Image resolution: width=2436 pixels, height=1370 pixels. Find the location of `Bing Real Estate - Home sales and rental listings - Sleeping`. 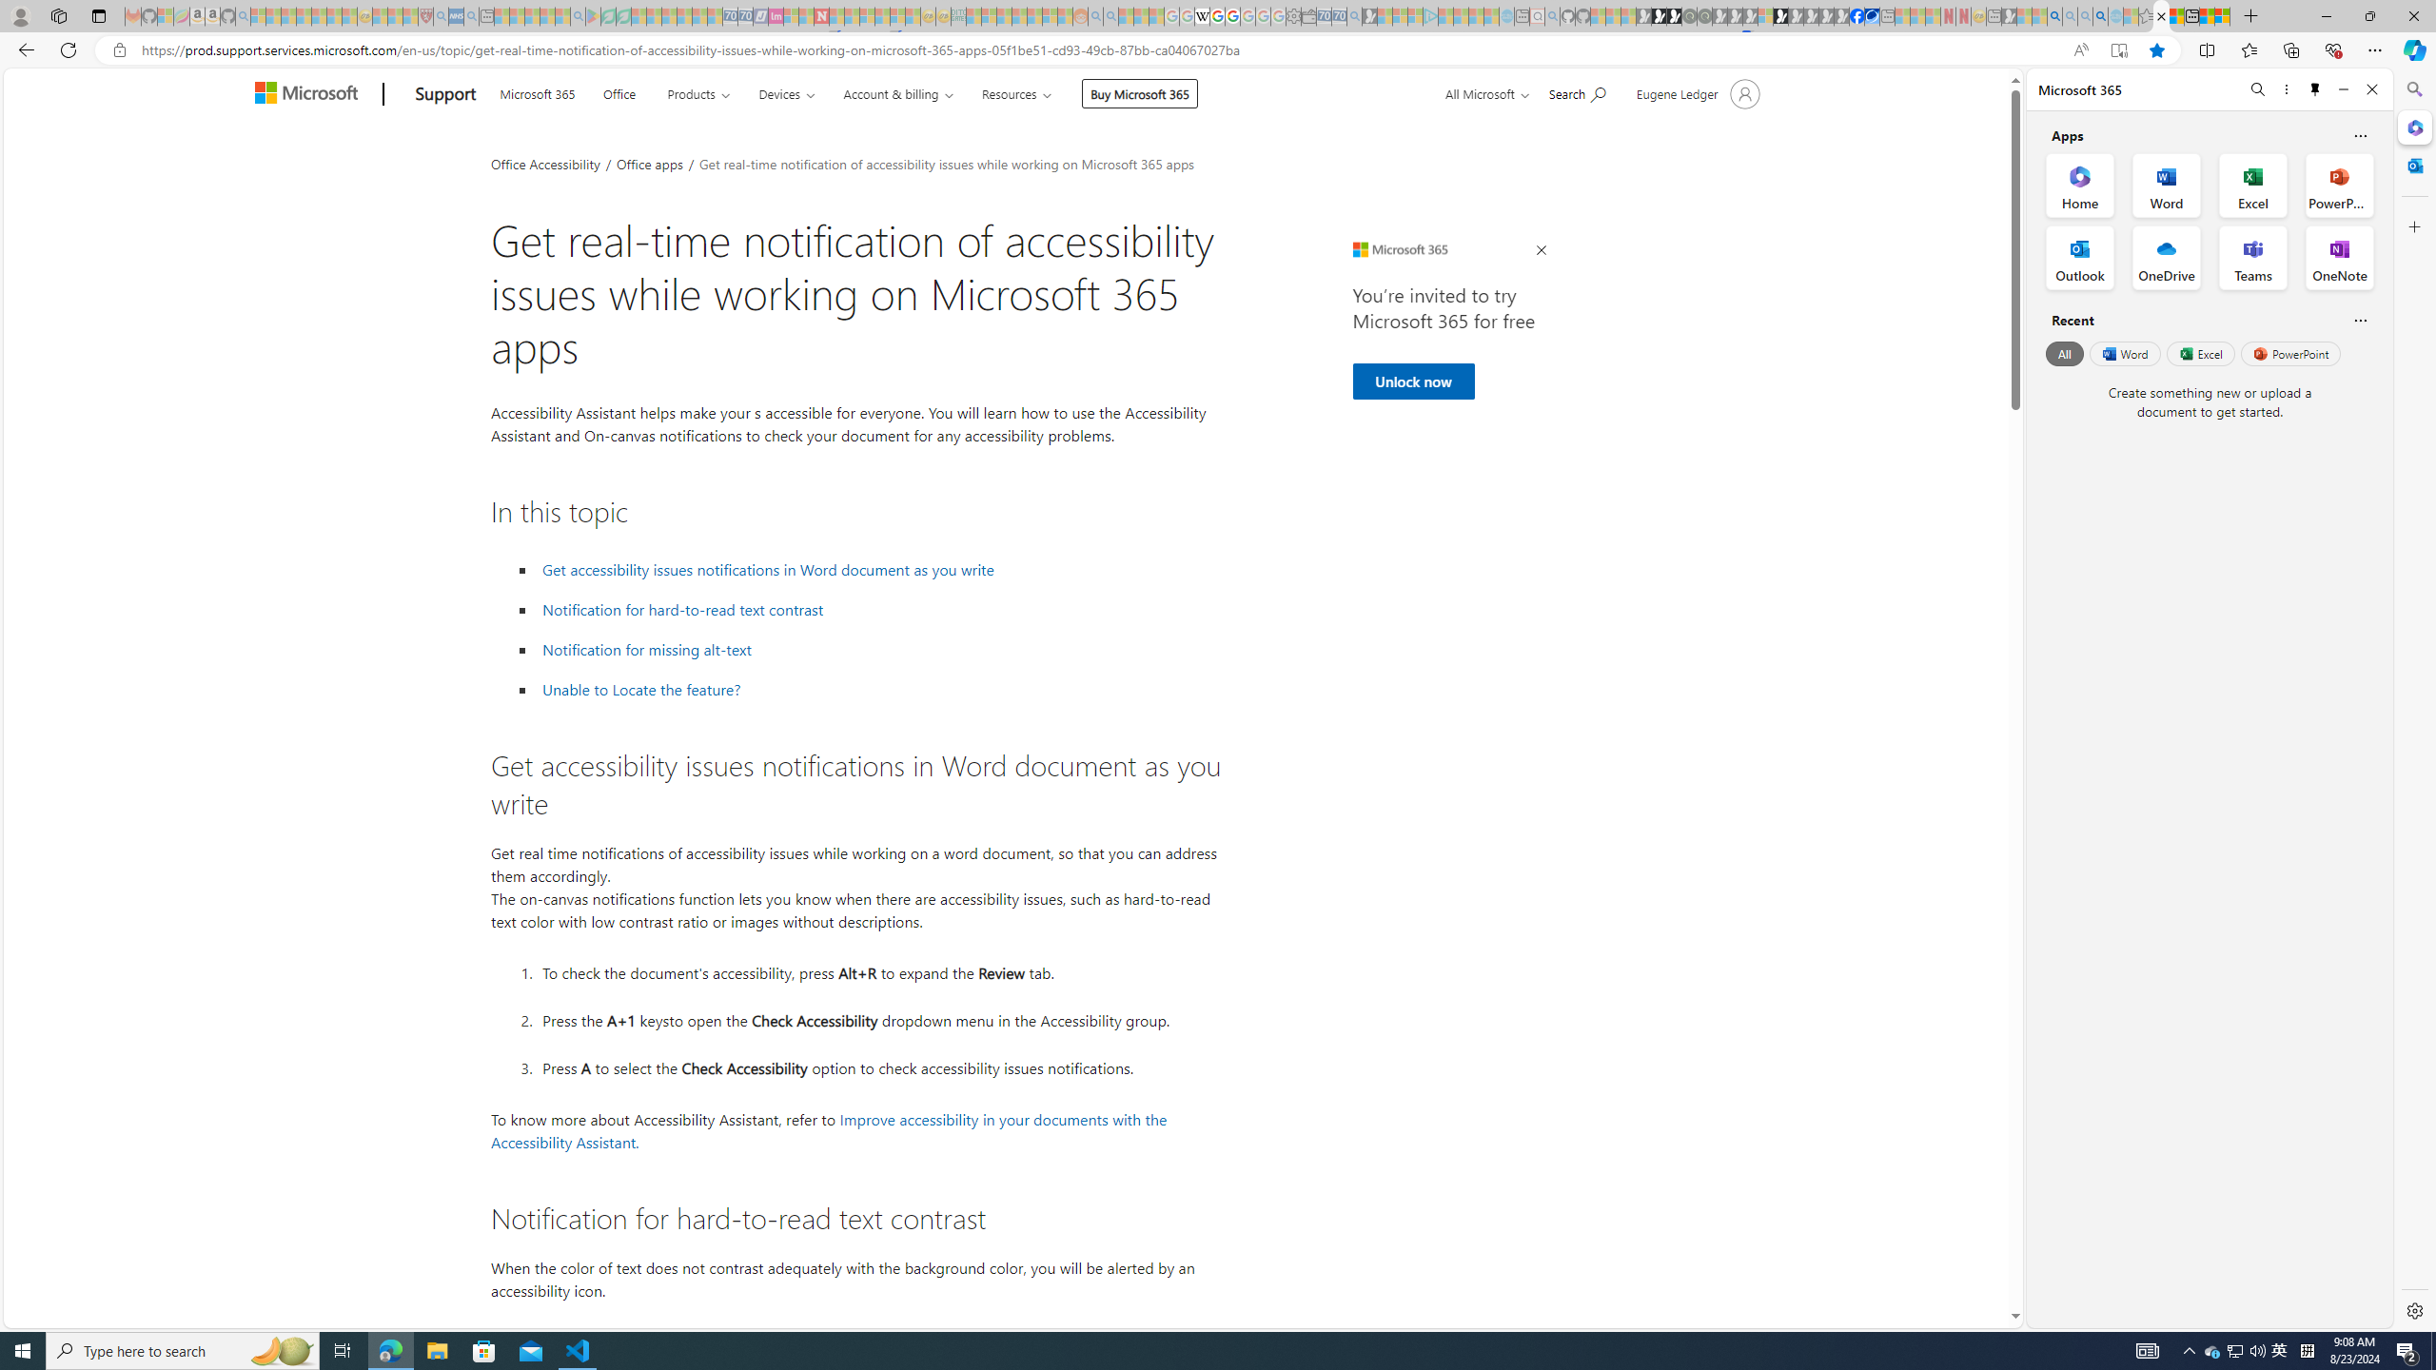

Bing Real Estate - Home sales and rental listings - Sleeping is located at coordinates (1354, 16).